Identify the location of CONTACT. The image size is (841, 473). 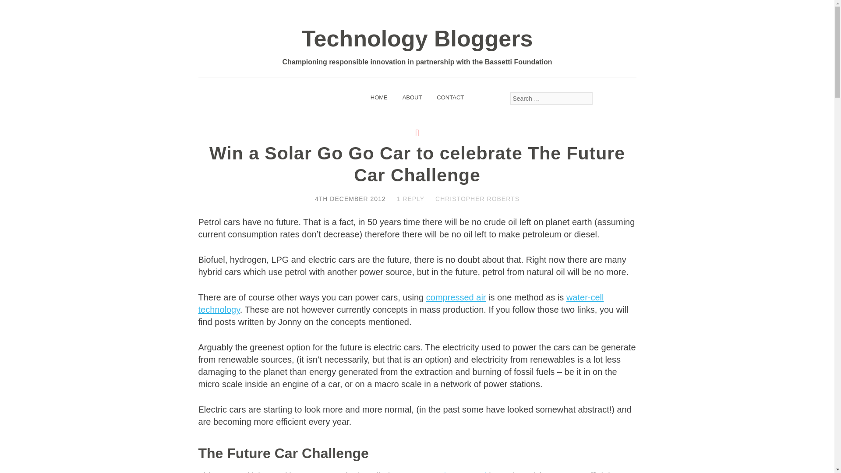
(450, 97).